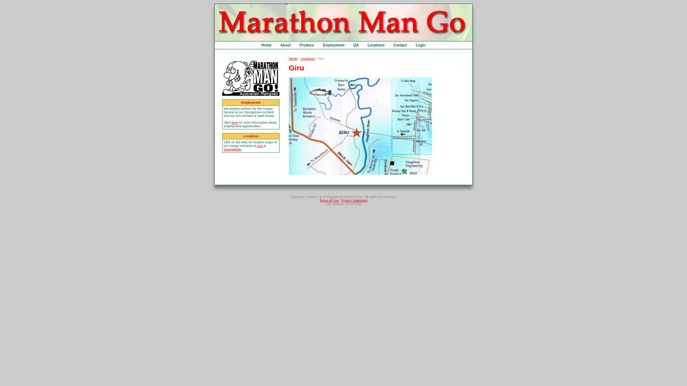  I want to click on Georgetown, so click(233, 149).